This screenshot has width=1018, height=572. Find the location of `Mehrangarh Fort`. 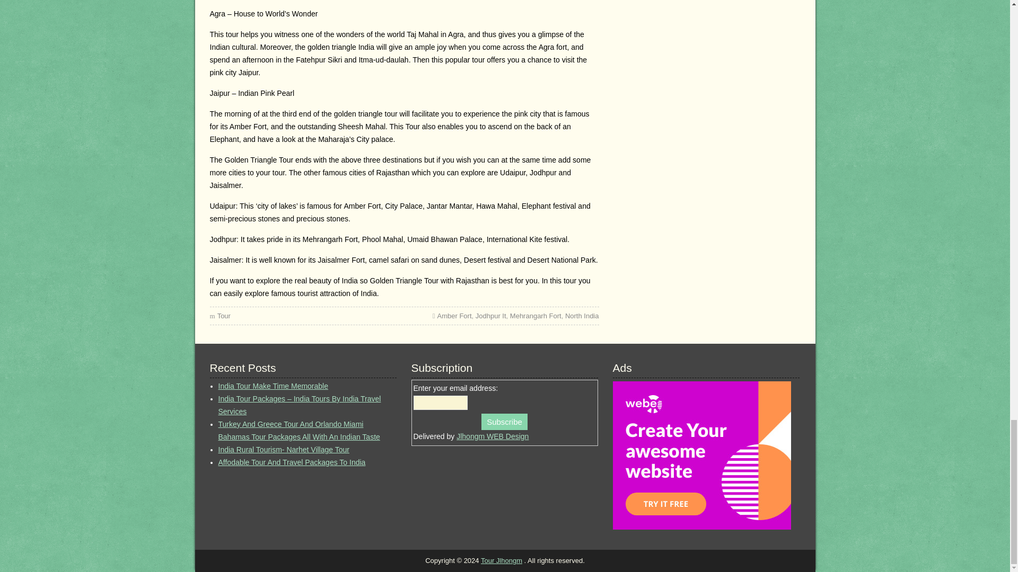

Mehrangarh Fort is located at coordinates (536, 316).